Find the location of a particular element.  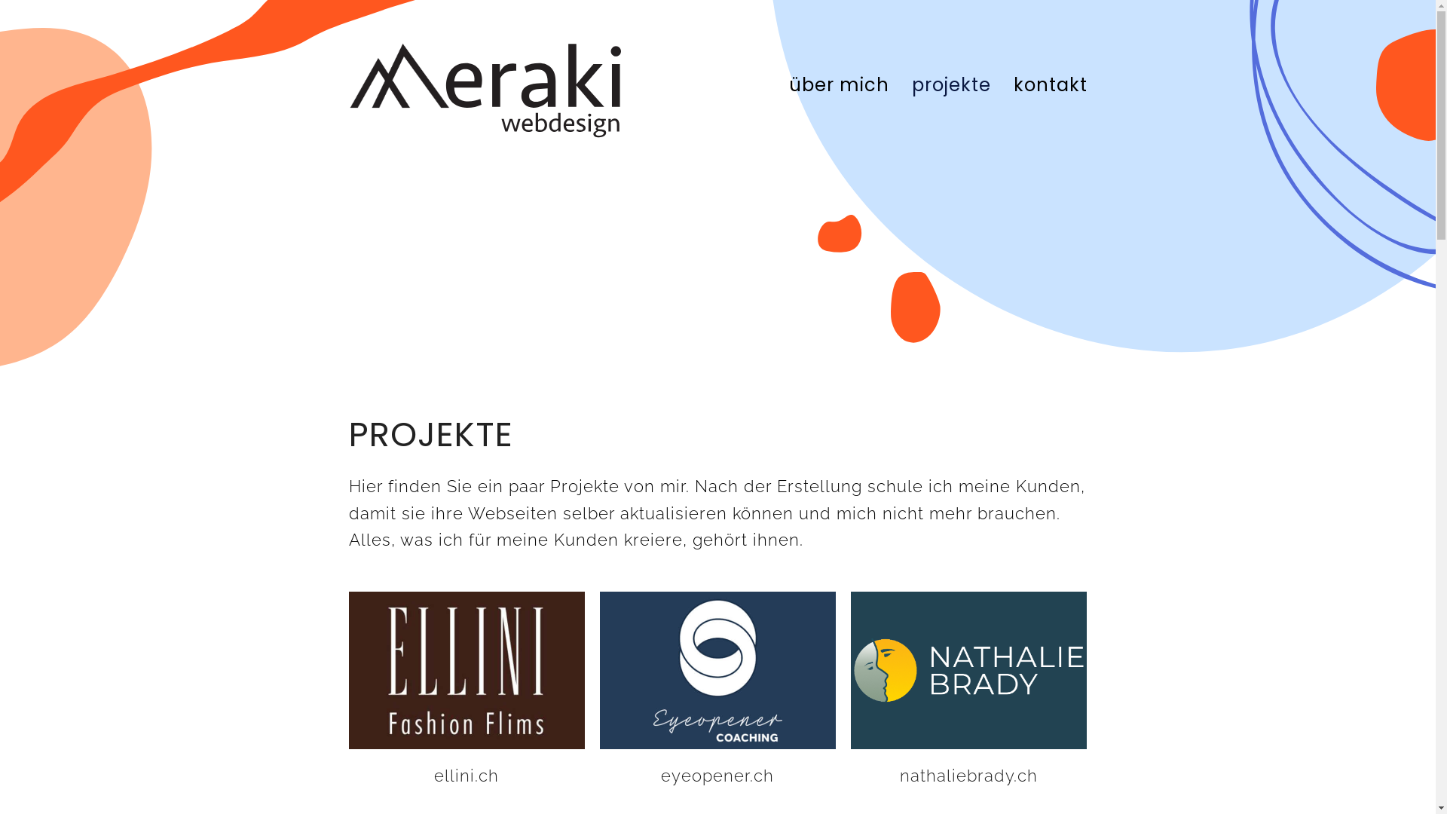

eyeopener.ch is located at coordinates (717, 669).